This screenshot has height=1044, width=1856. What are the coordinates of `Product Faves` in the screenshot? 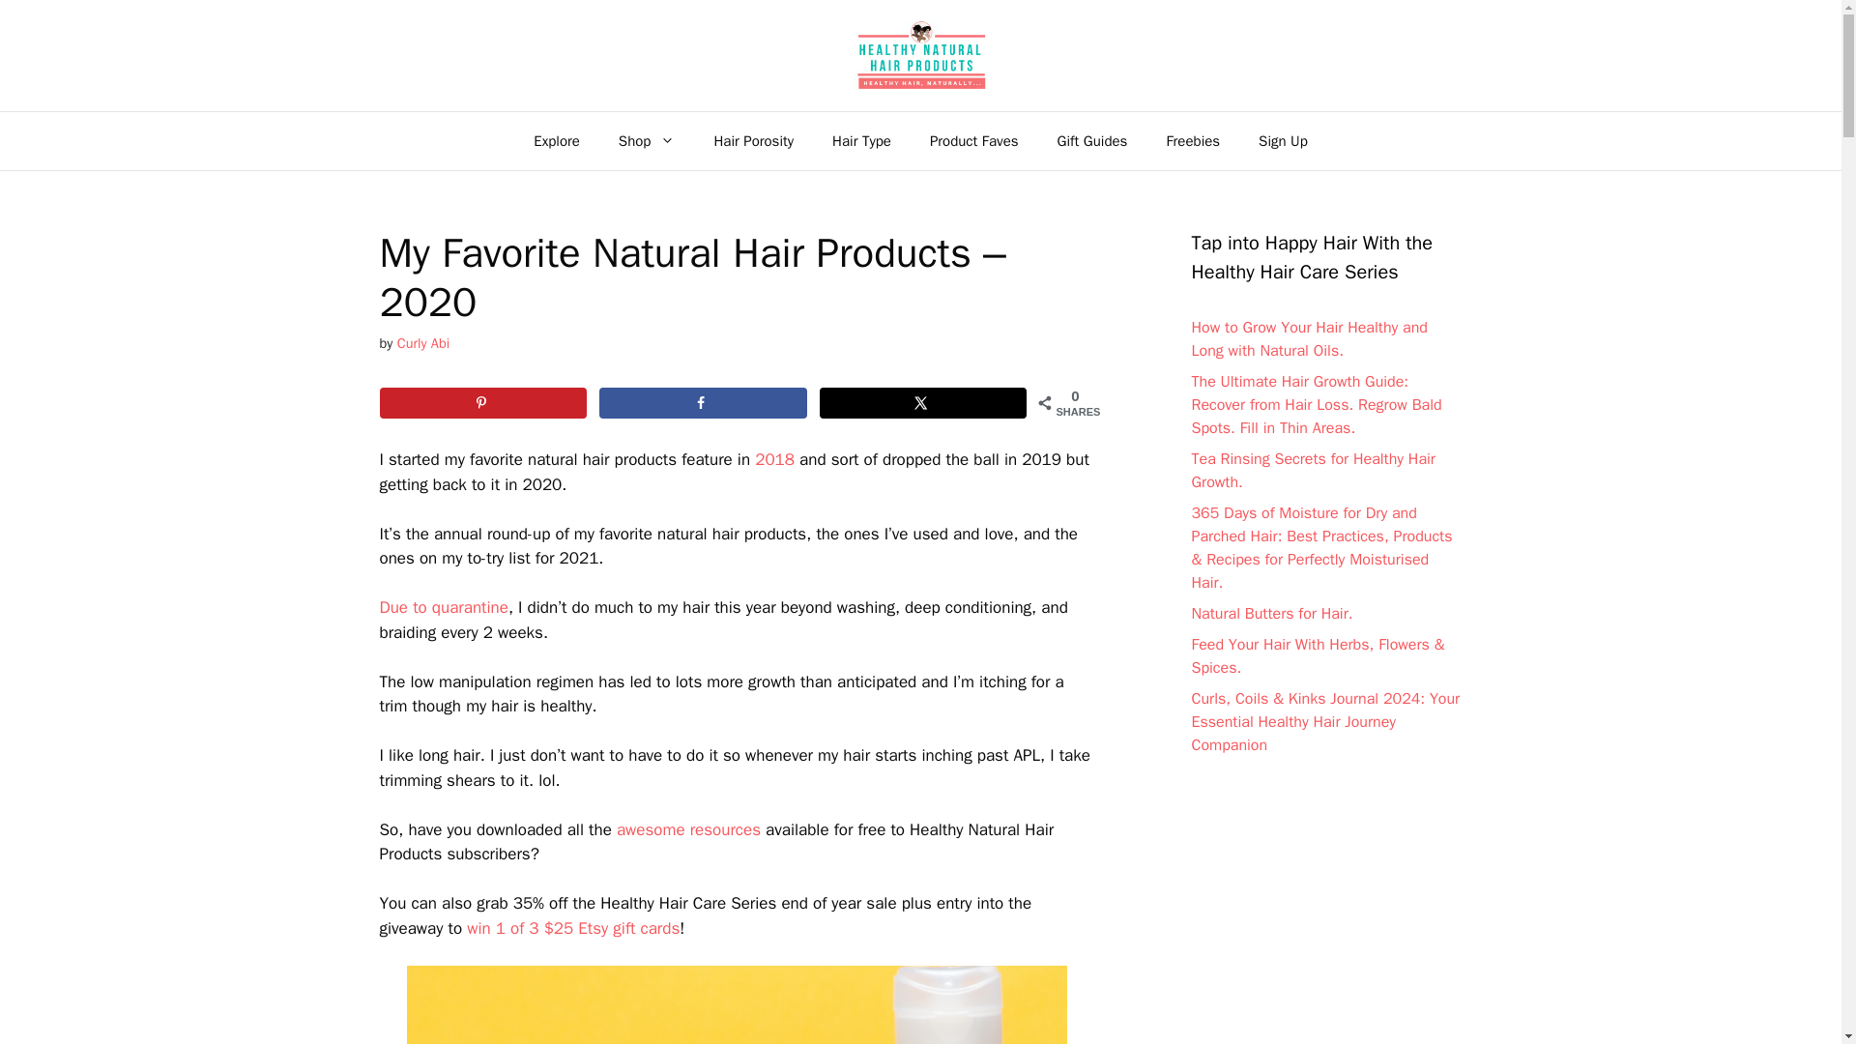 It's located at (974, 141).